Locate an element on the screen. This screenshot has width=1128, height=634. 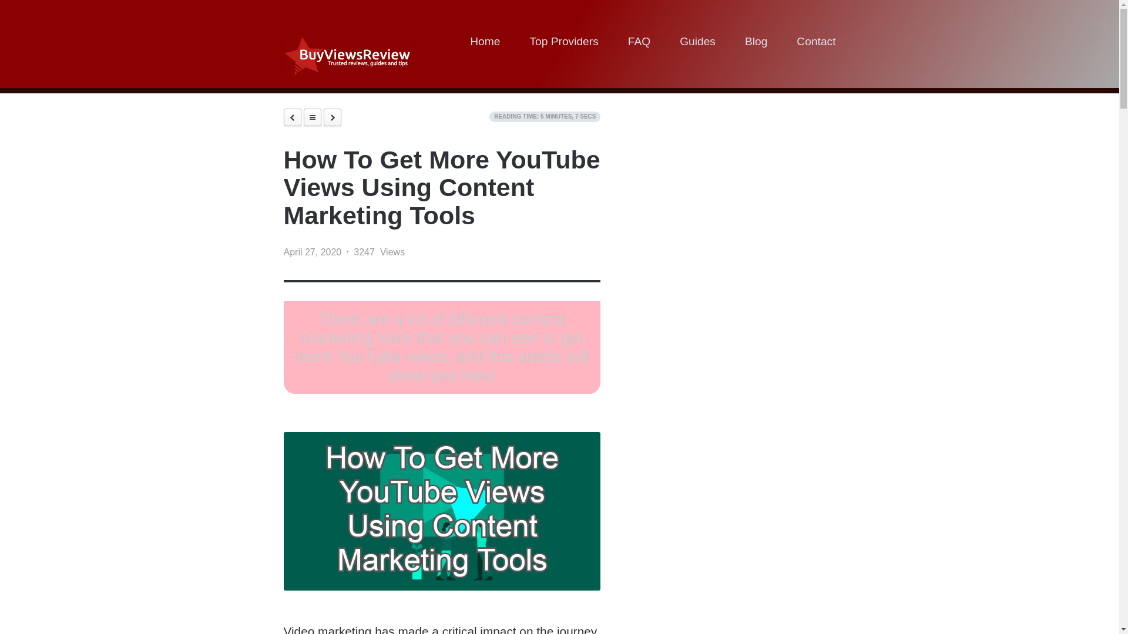
Guides is located at coordinates (697, 43).